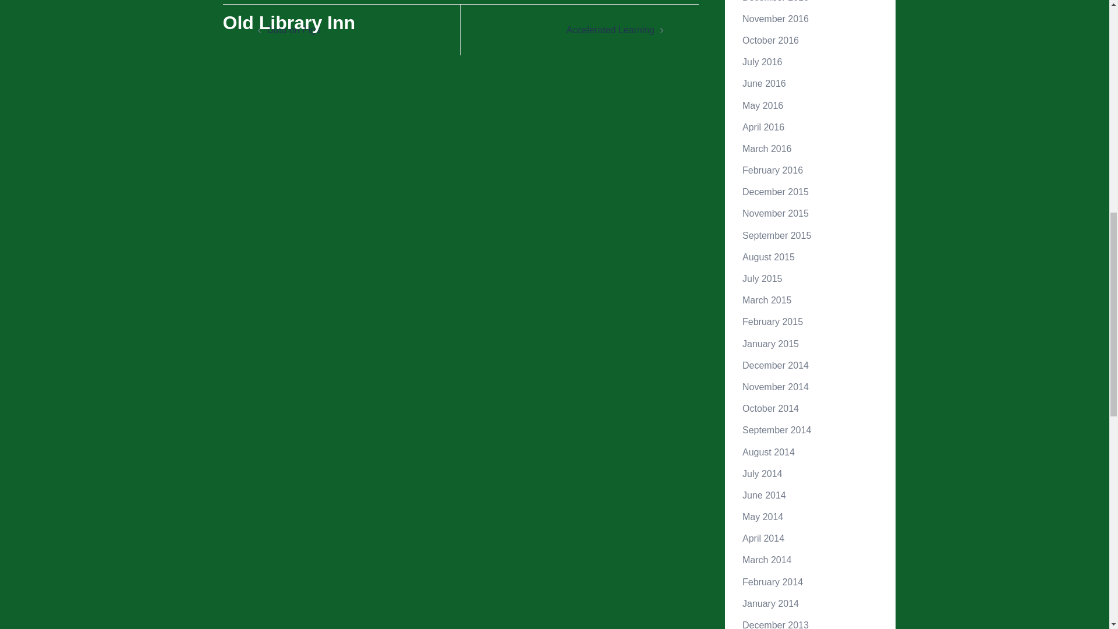  What do you see at coordinates (610, 30) in the screenshot?
I see `Accelerated Learning` at bounding box center [610, 30].